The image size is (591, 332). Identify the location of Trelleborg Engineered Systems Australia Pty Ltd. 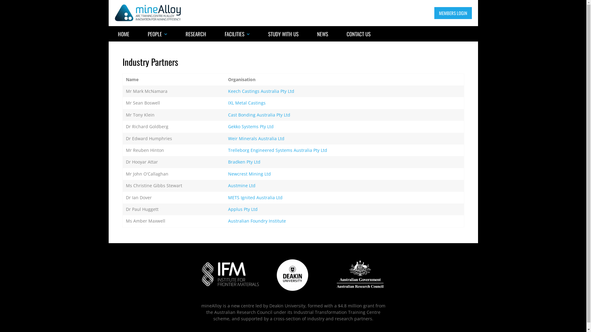
(278, 150).